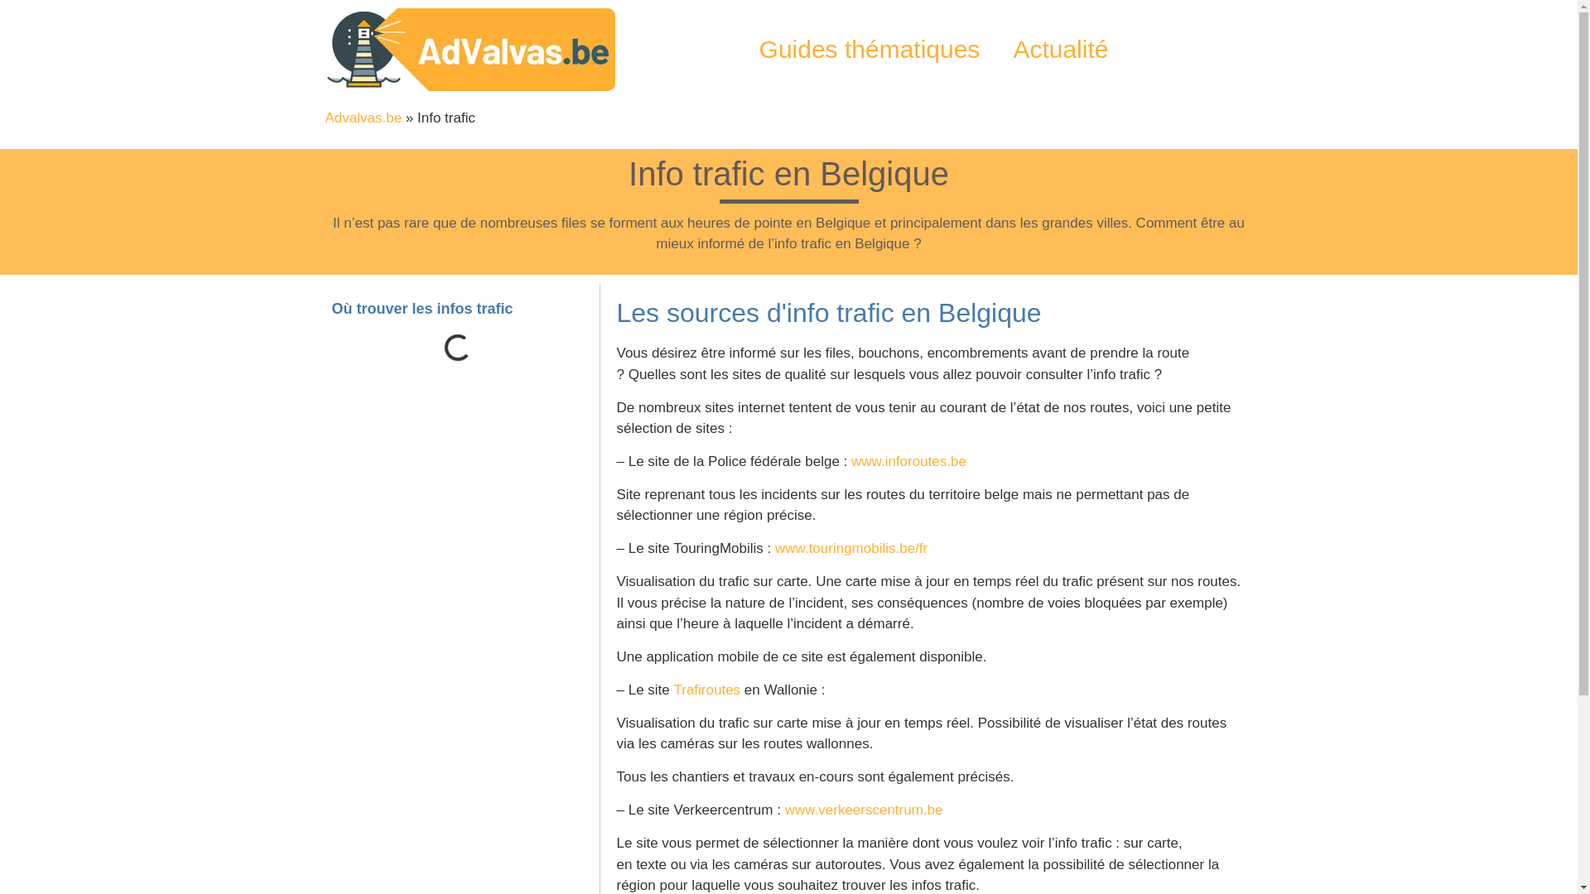 This screenshot has width=1590, height=894. What do you see at coordinates (909, 462) in the screenshot?
I see `www.inforoutes.be` at bounding box center [909, 462].